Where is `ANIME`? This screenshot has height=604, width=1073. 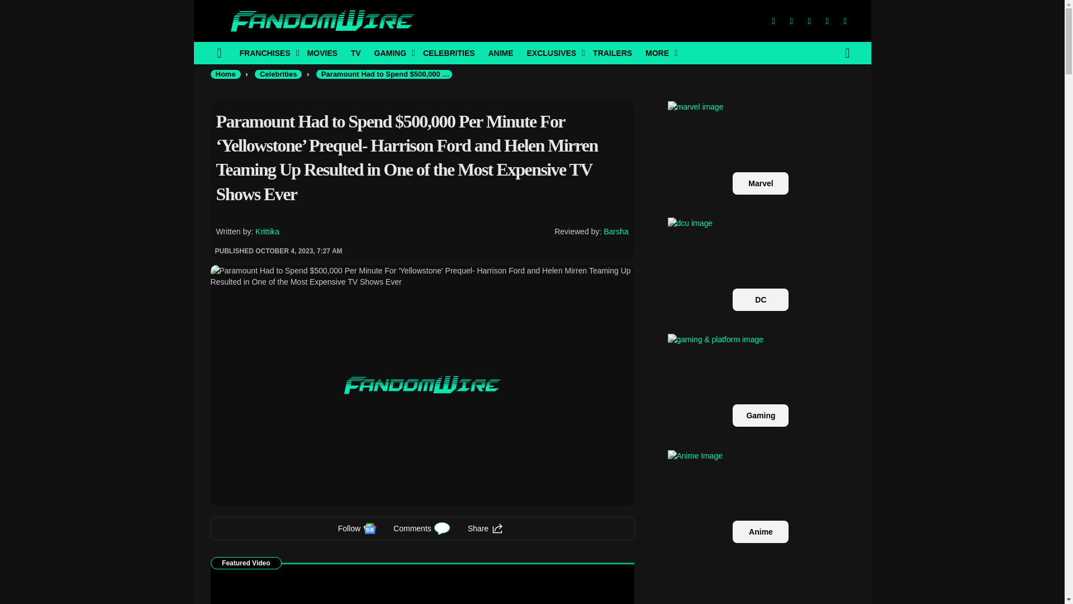
ANIME is located at coordinates (500, 53).